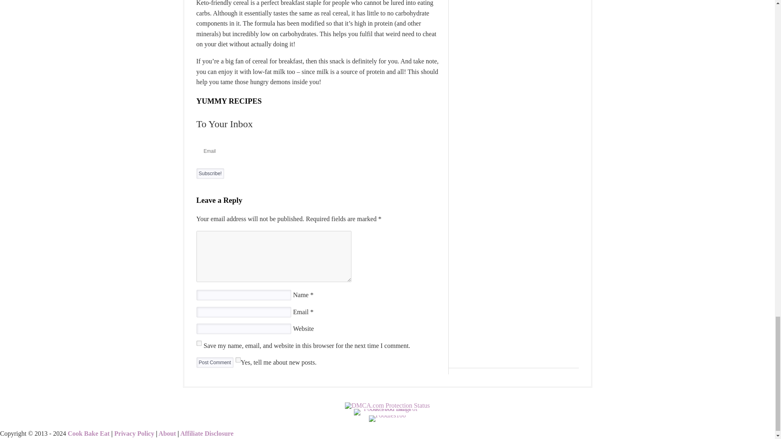  What do you see at coordinates (199, 343) in the screenshot?
I see `yes` at bounding box center [199, 343].